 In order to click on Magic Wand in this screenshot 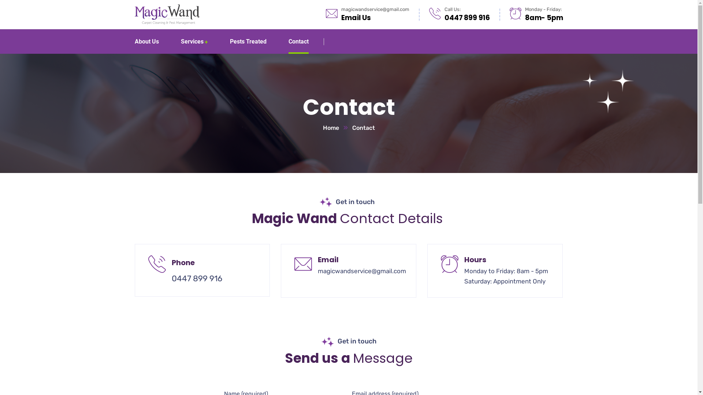, I will do `click(167, 14)`.